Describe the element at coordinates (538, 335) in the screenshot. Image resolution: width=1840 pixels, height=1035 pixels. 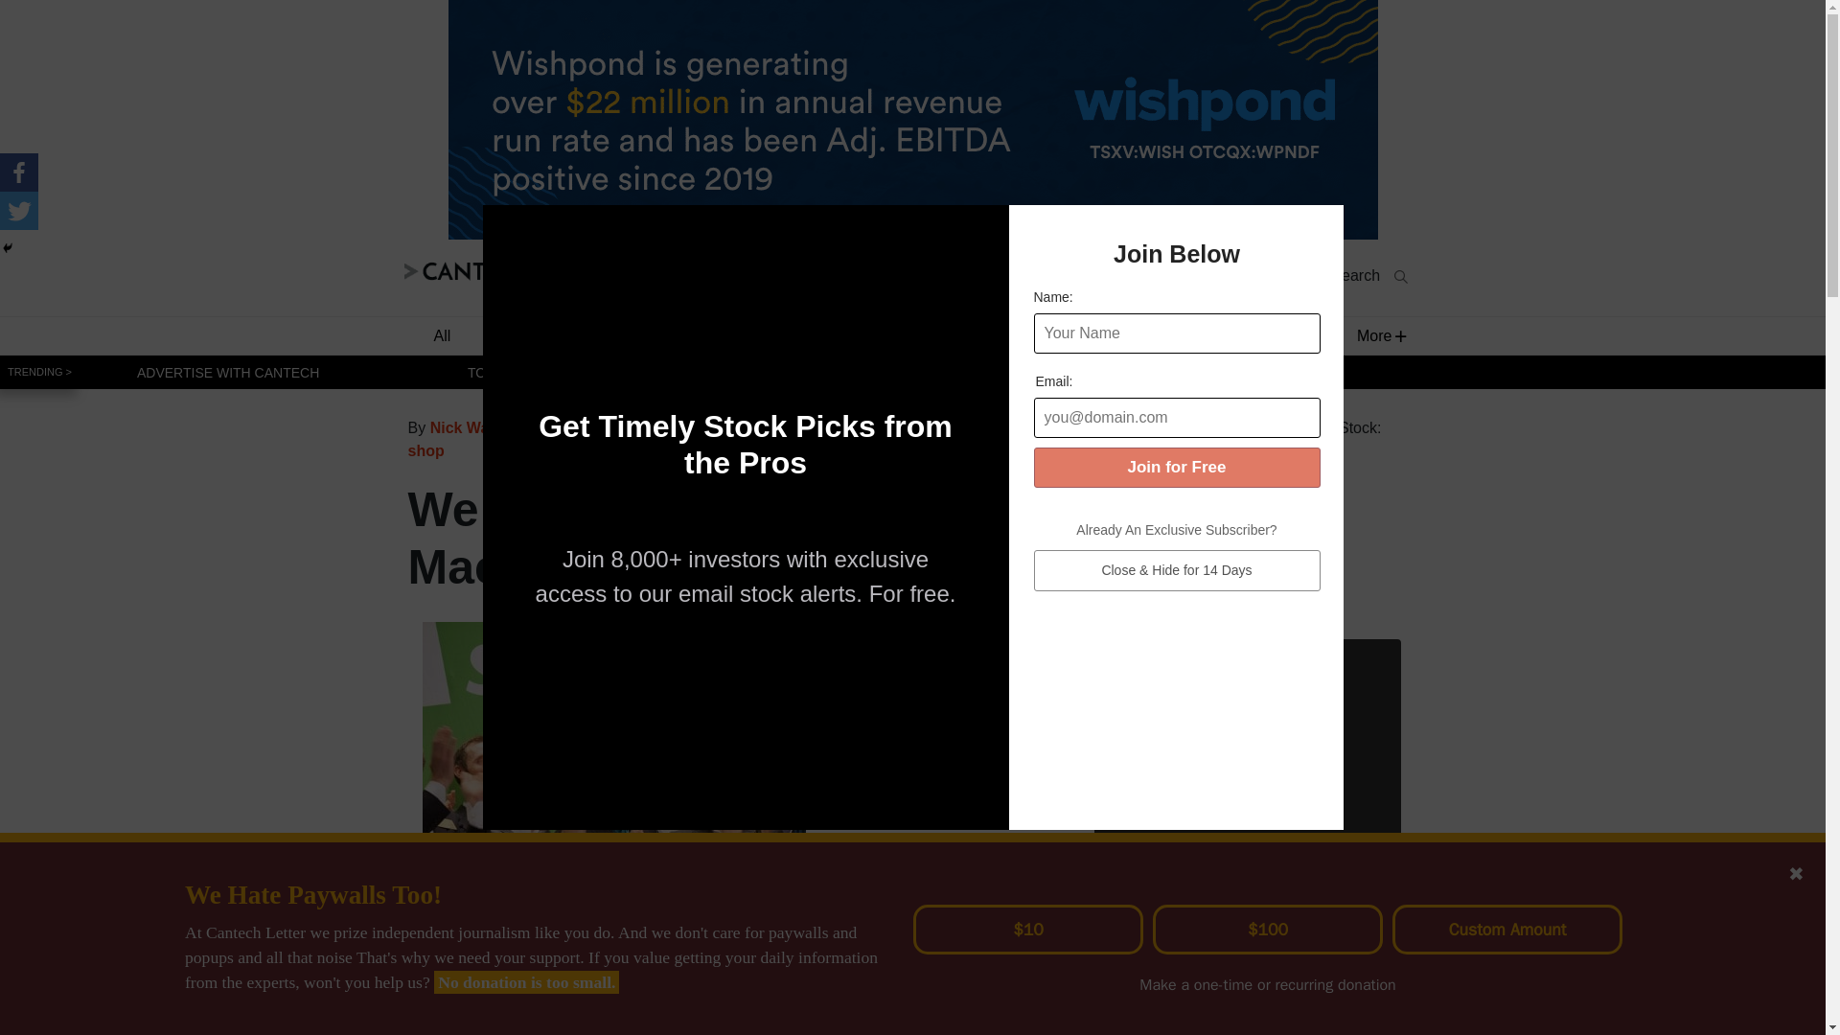
I see `Software` at that location.